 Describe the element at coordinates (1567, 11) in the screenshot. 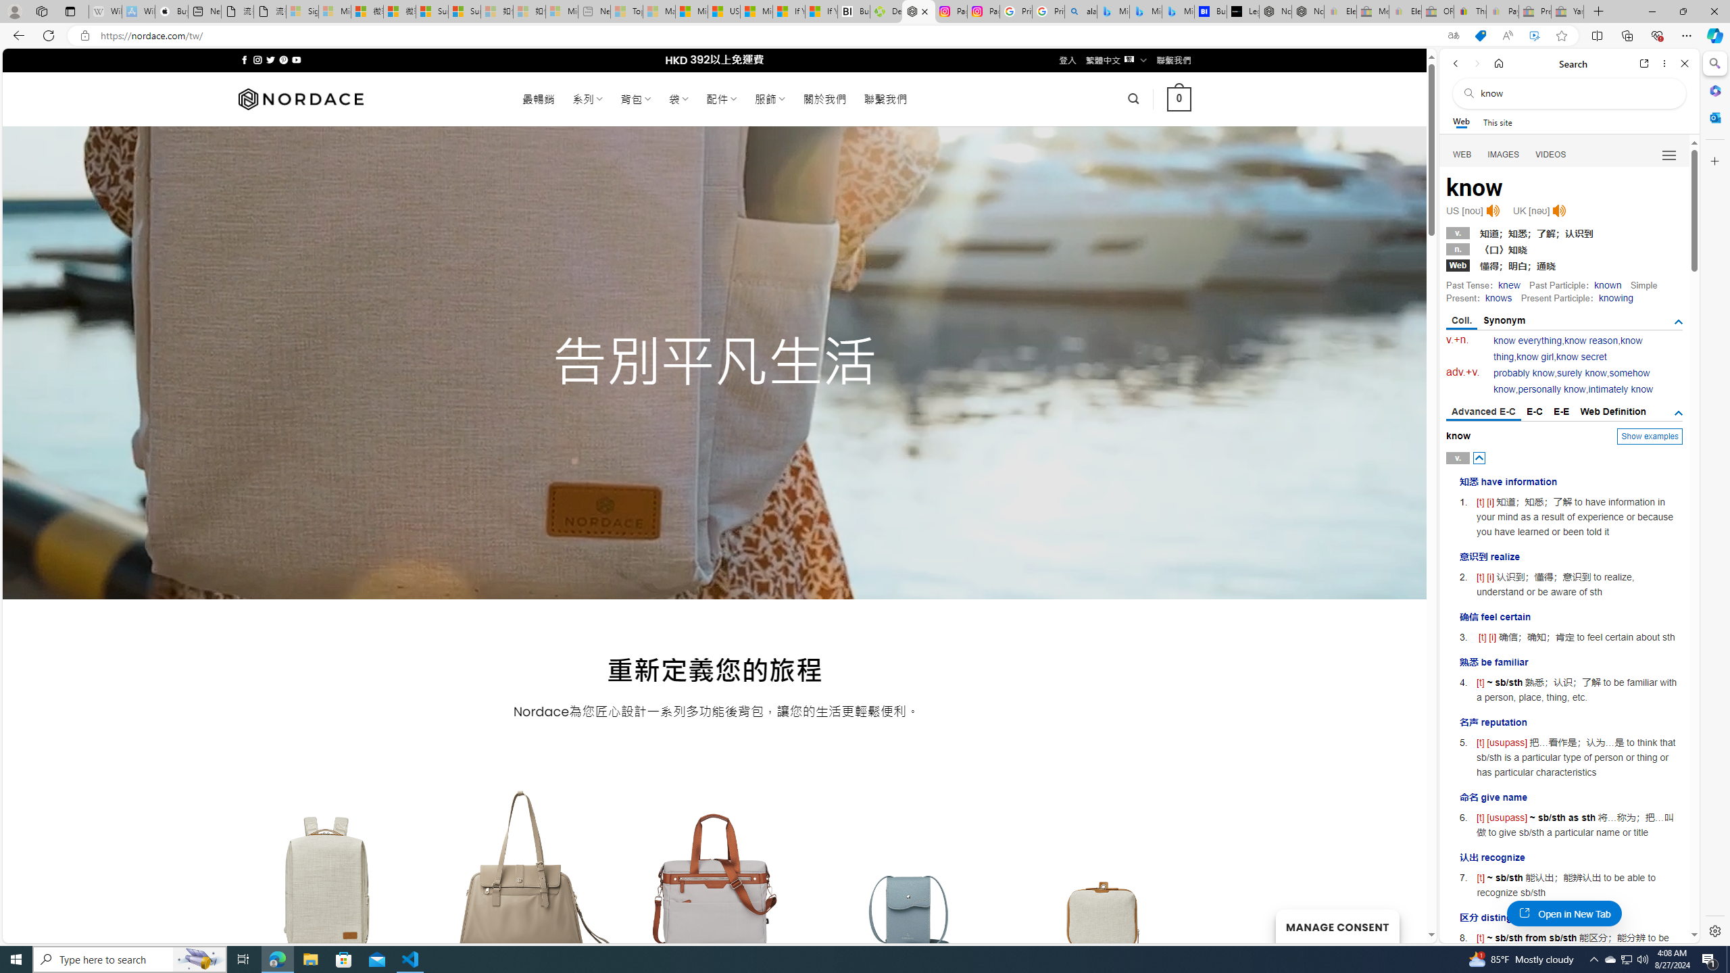

I see `Yard, Garden & Outdoor Living - Sleeping` at that location.